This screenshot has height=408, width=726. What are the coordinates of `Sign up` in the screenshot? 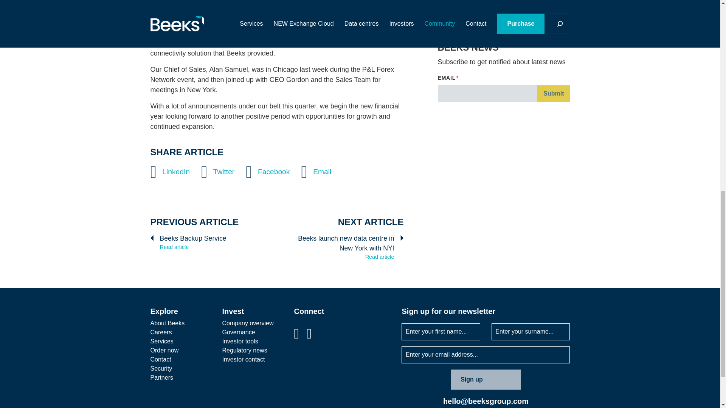 It's located at (486, 380).